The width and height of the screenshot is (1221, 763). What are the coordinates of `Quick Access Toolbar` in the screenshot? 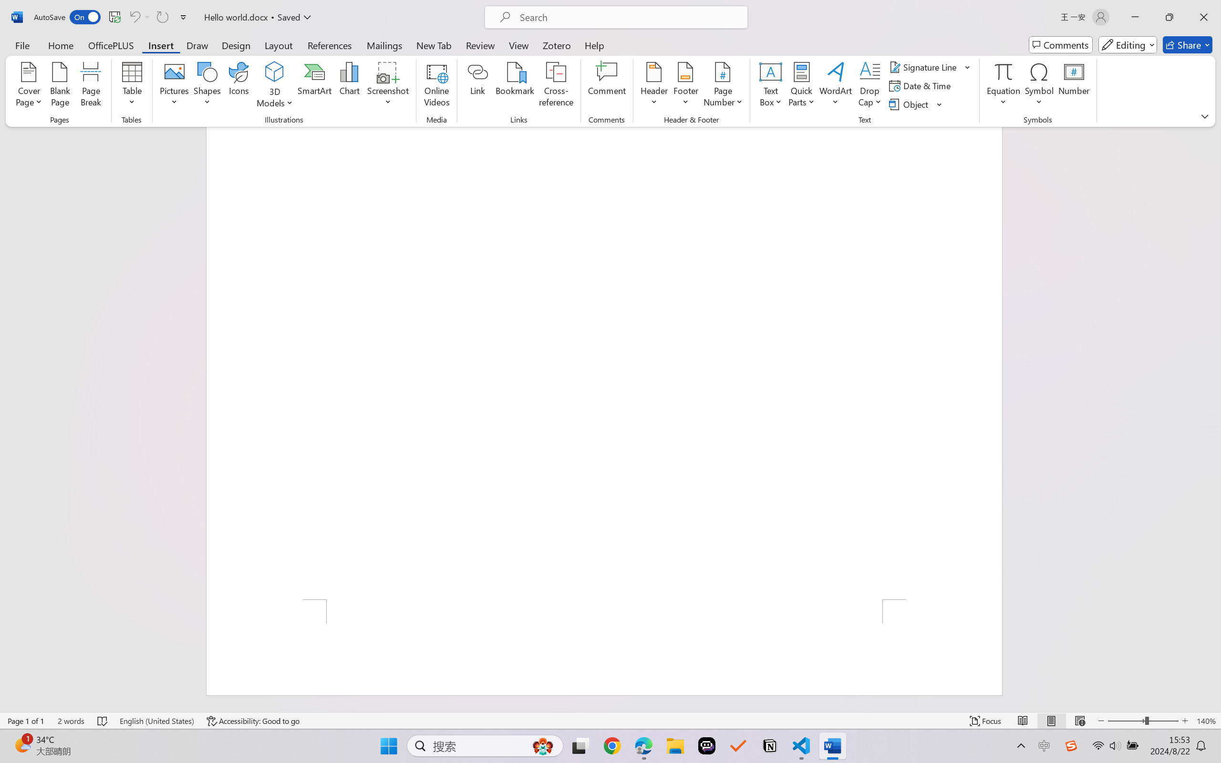 It's located at (113, 17).